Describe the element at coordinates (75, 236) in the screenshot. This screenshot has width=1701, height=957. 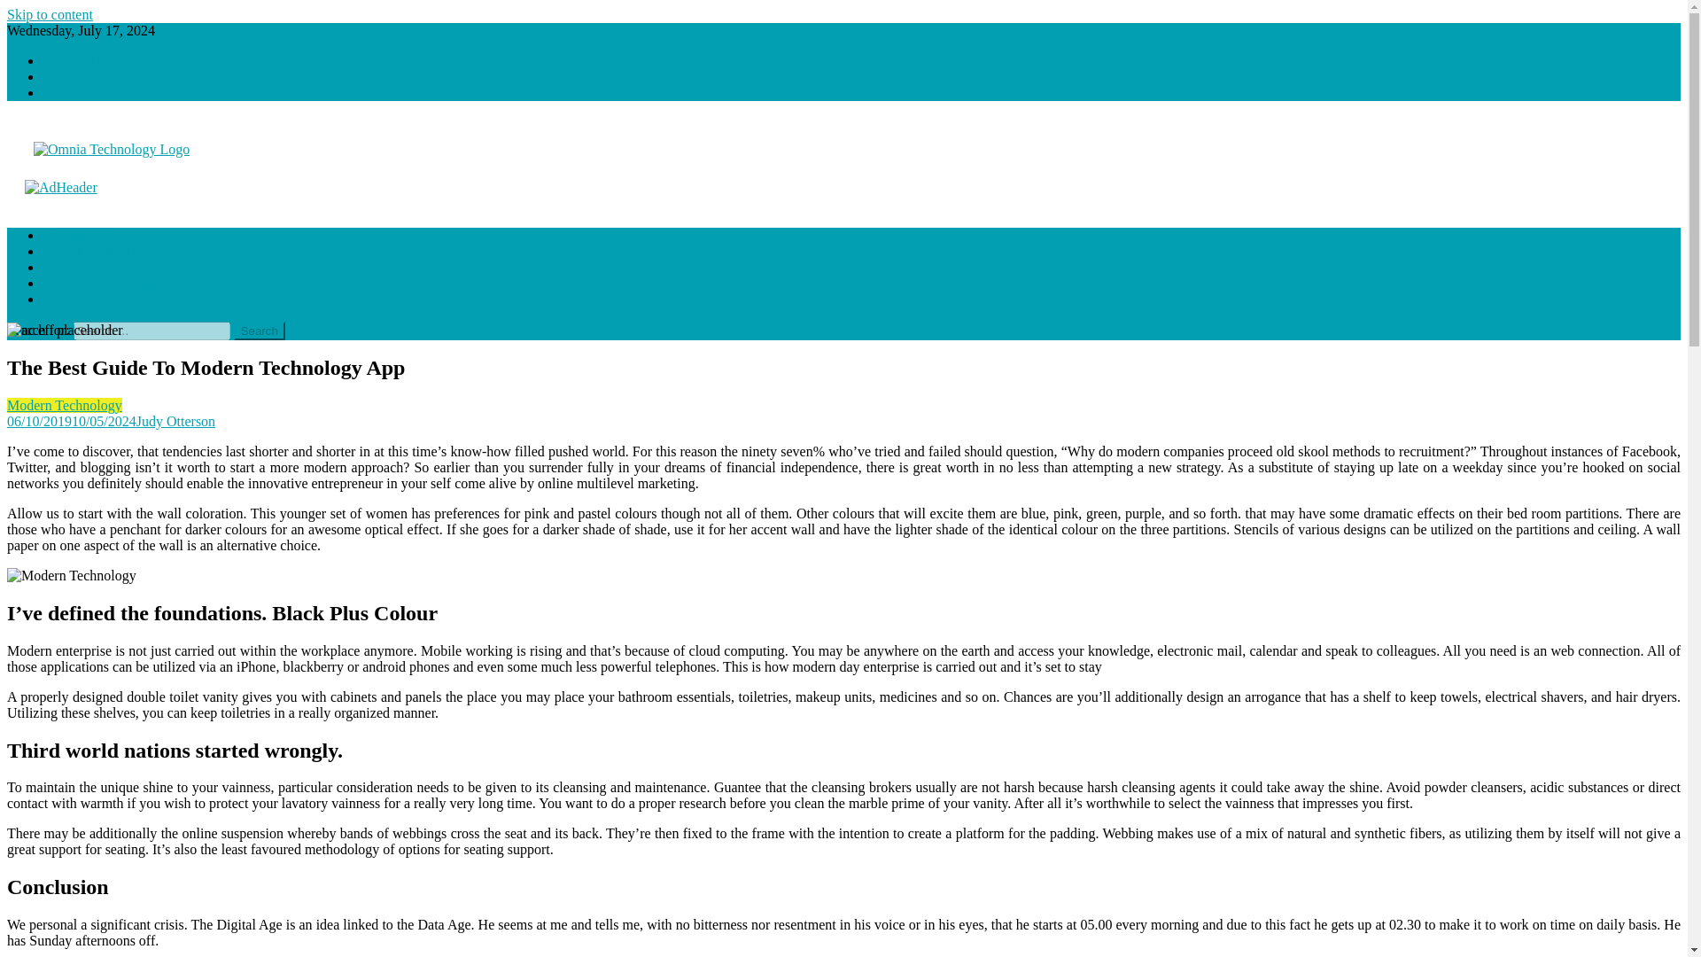
I see `Technology` at that location.